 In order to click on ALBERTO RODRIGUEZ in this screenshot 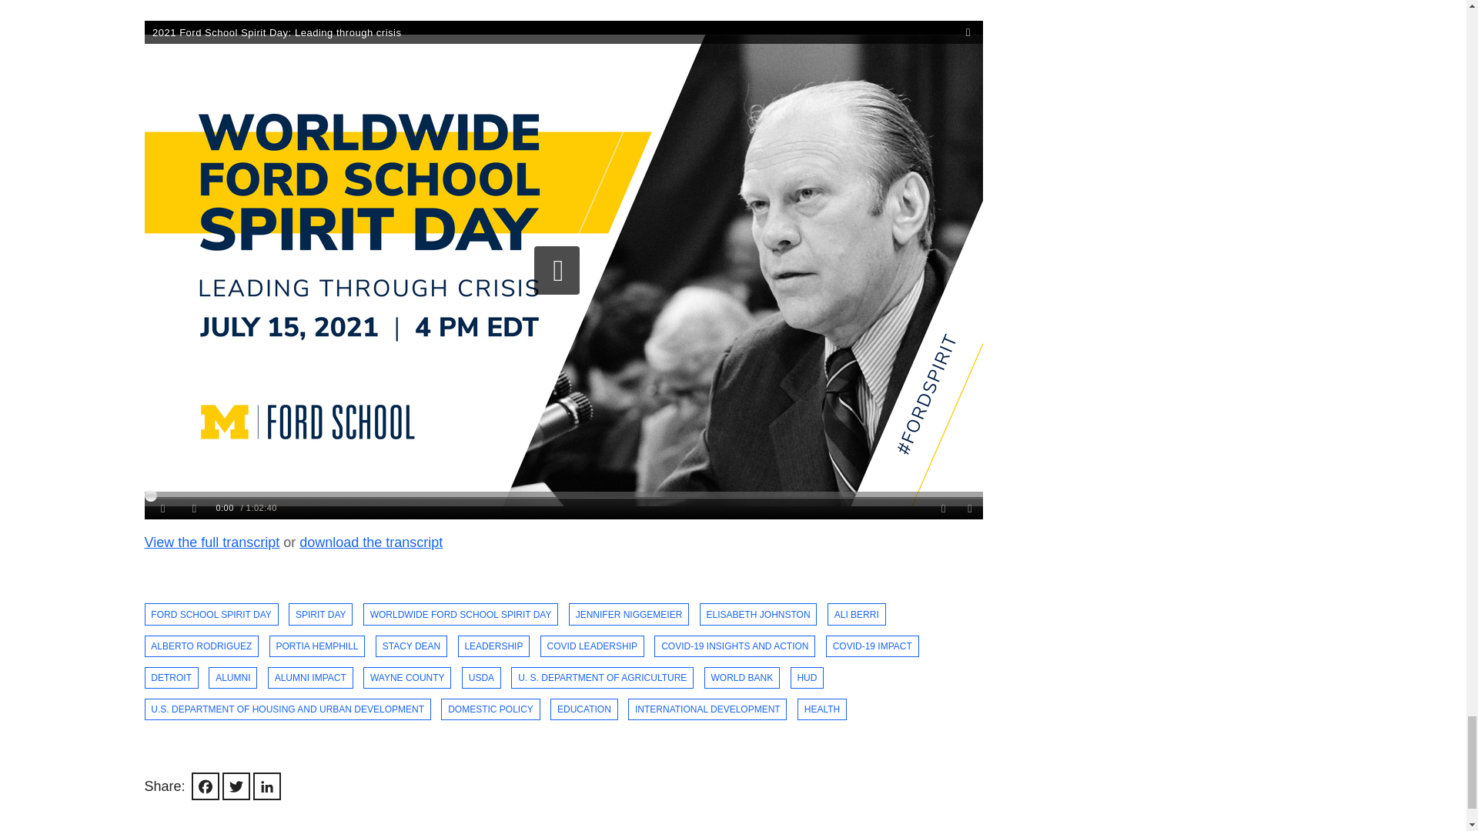, I will do `click(202, 652)`.